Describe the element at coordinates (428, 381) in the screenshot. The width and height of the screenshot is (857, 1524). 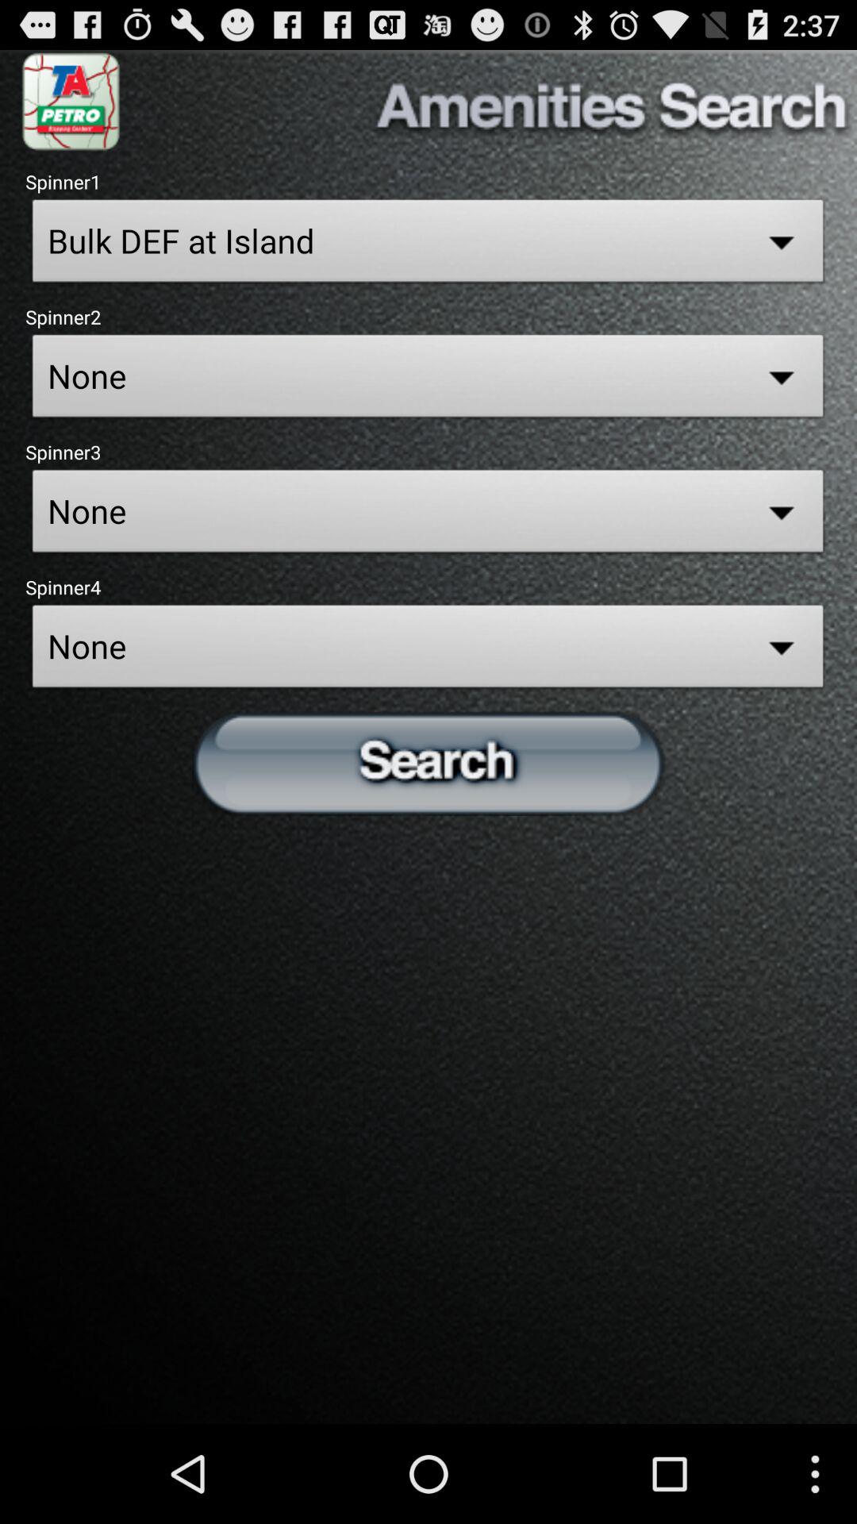
I see `click on the box none` at that location.